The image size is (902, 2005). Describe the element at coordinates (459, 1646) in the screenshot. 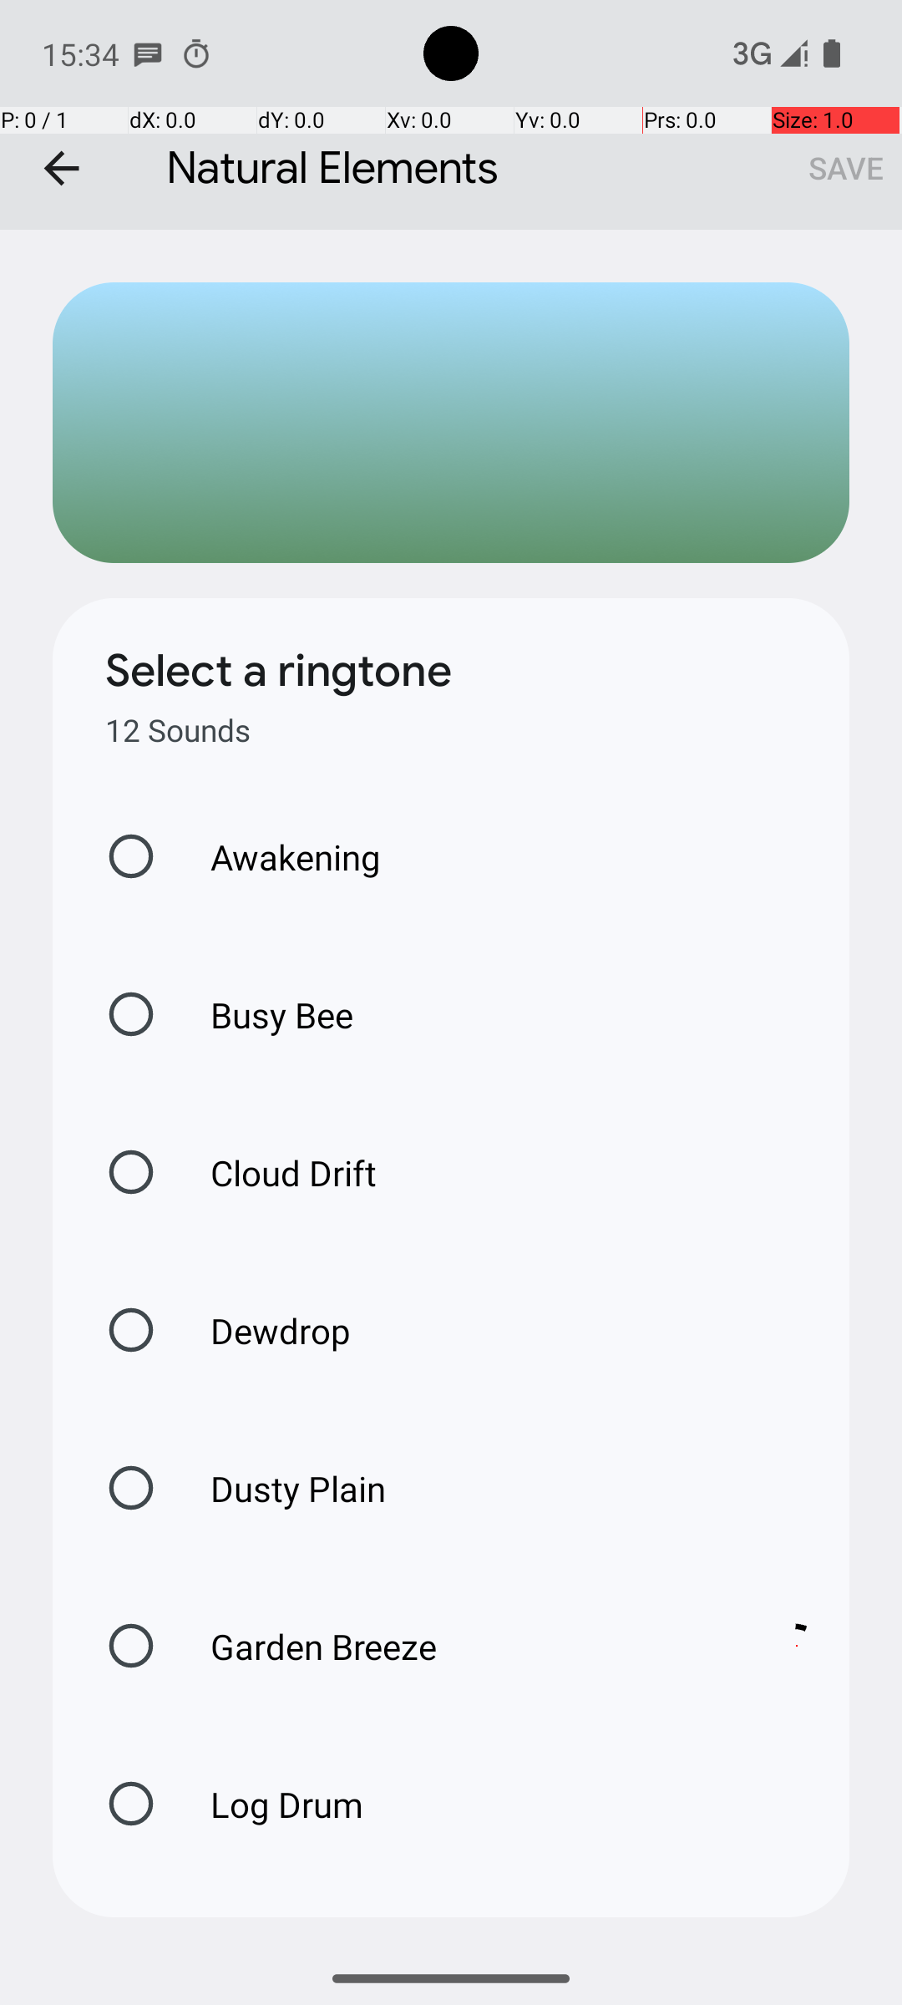

I see `Garden Breeze` at that location.